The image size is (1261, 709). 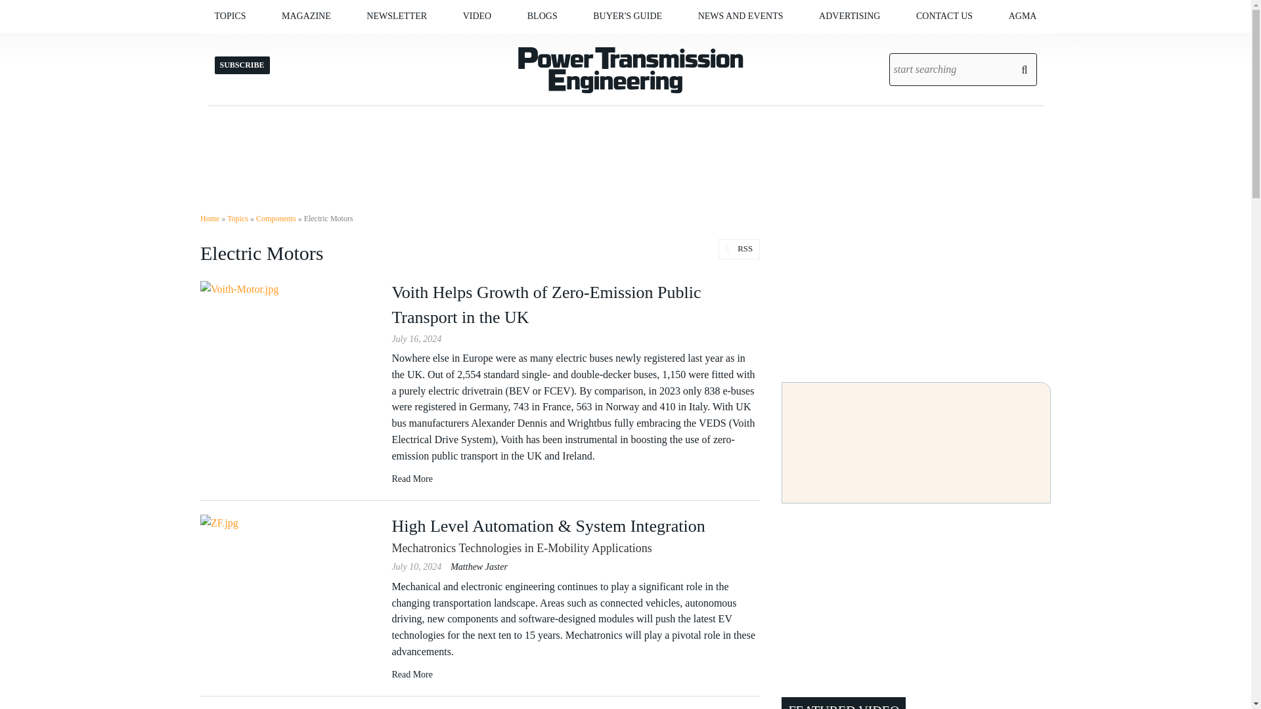 I want to click on PRODUCT NEWS, so click(x=764, y=43).